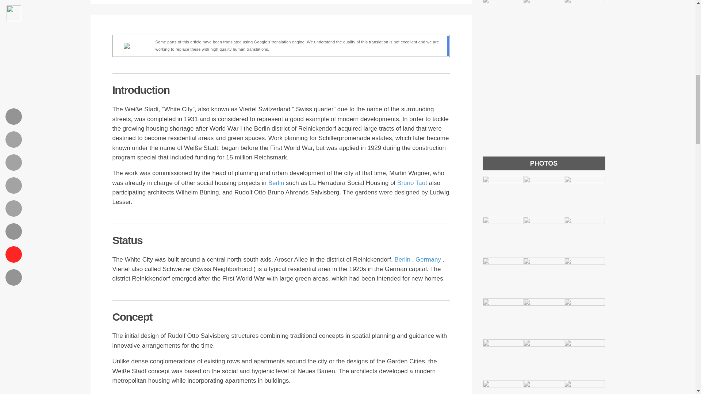  What do you see at coordinates (413, 183) in the screenshot?
I see `Bruno Taut` at bounding box center [413, 183].